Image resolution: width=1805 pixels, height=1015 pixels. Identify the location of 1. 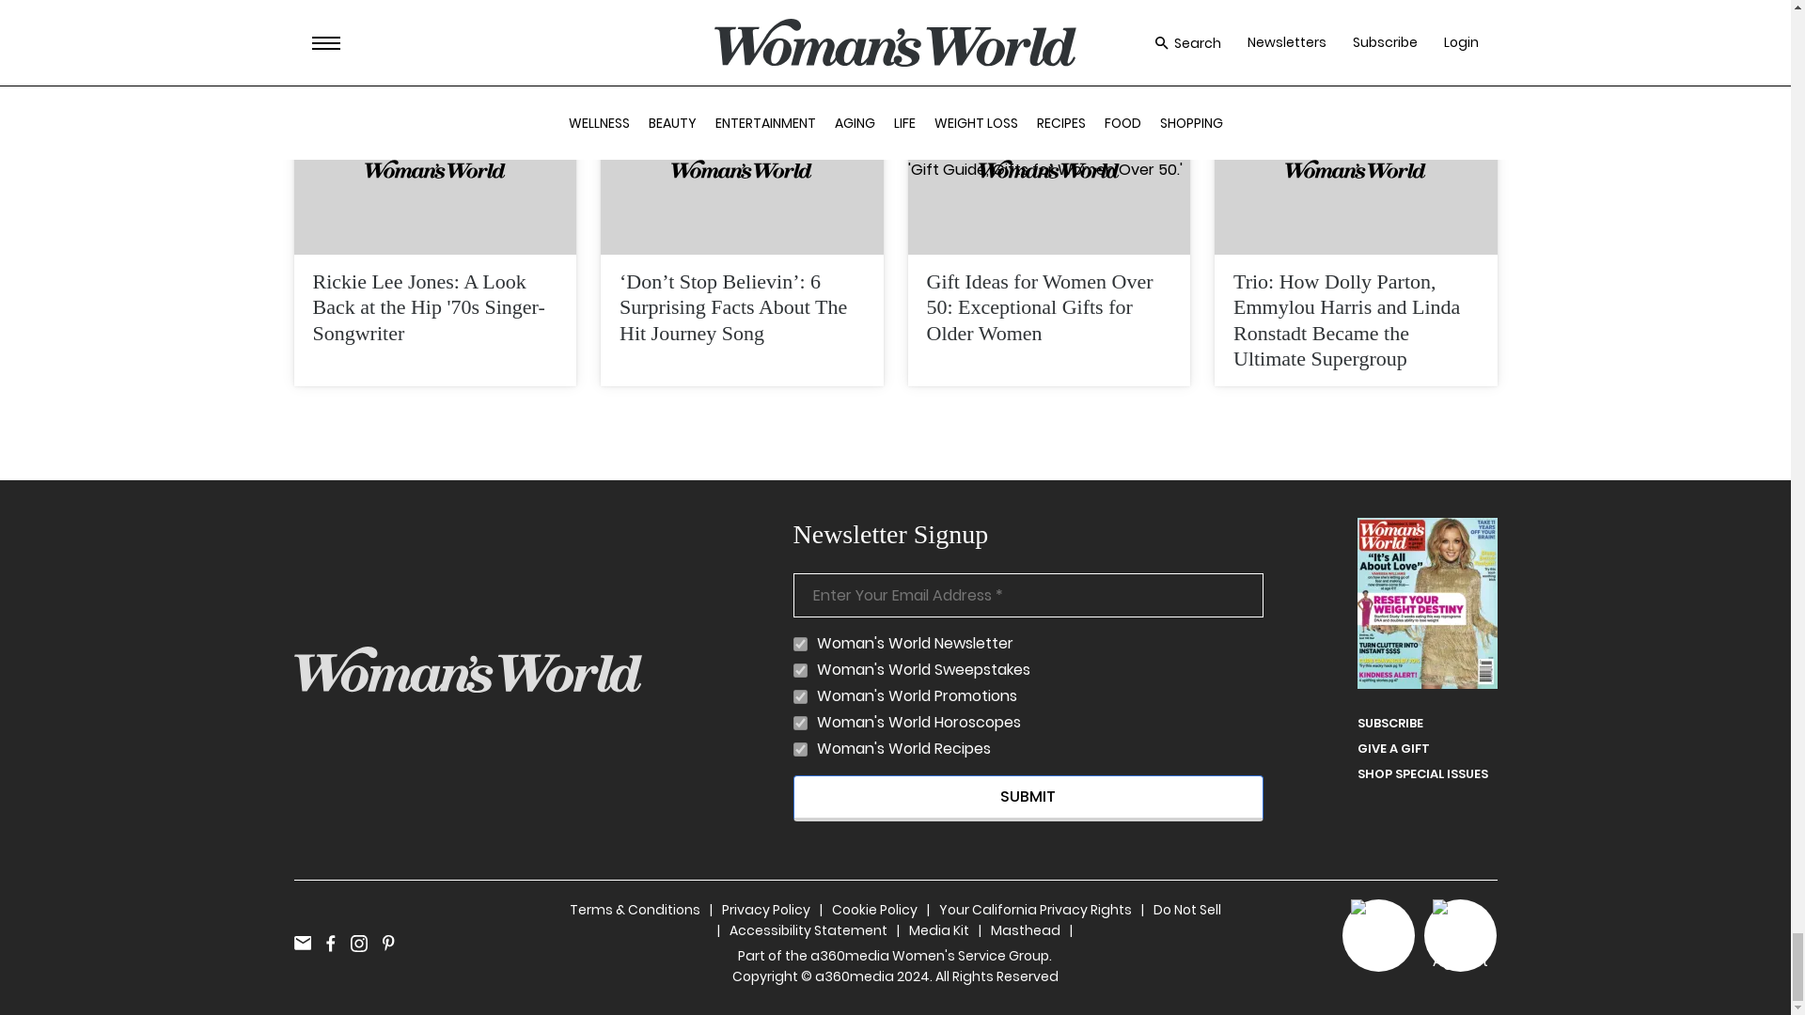
(800, 748).